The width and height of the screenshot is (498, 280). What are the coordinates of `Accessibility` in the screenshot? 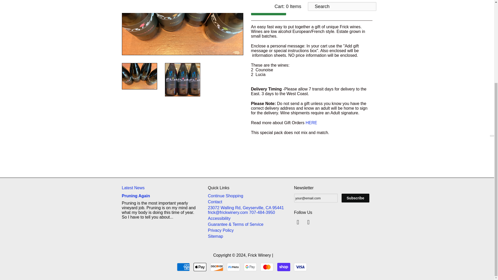 It's located at (219, 218).